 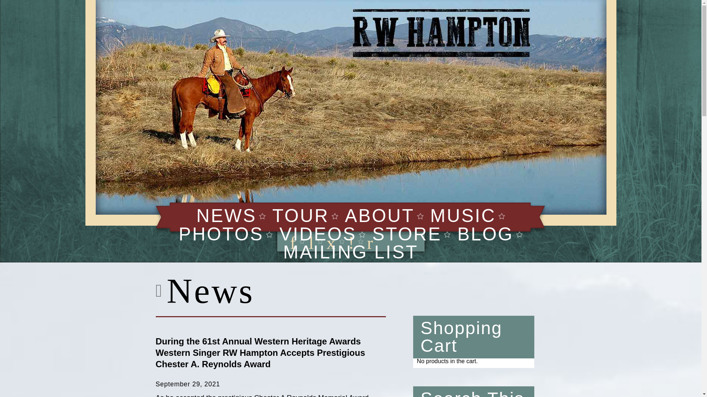 What do you see at coordinates (462, 215) in the screenshot?
I see `MUSIC` at bounding box center [462, 215].